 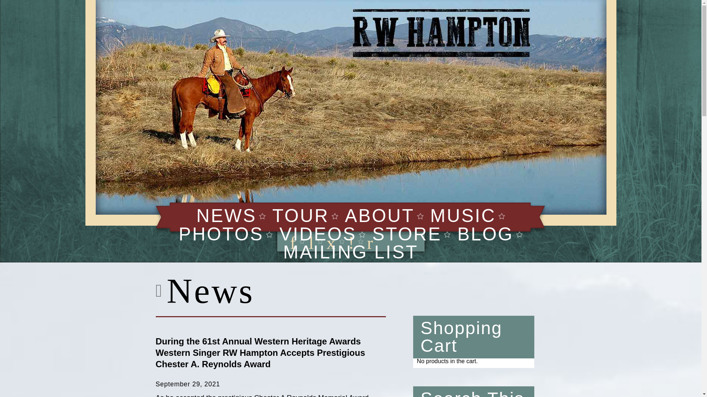 What do you see at coordinates (462, 215) in the screenshot?
I see `MUSIC` at bounding box center [462, 215].